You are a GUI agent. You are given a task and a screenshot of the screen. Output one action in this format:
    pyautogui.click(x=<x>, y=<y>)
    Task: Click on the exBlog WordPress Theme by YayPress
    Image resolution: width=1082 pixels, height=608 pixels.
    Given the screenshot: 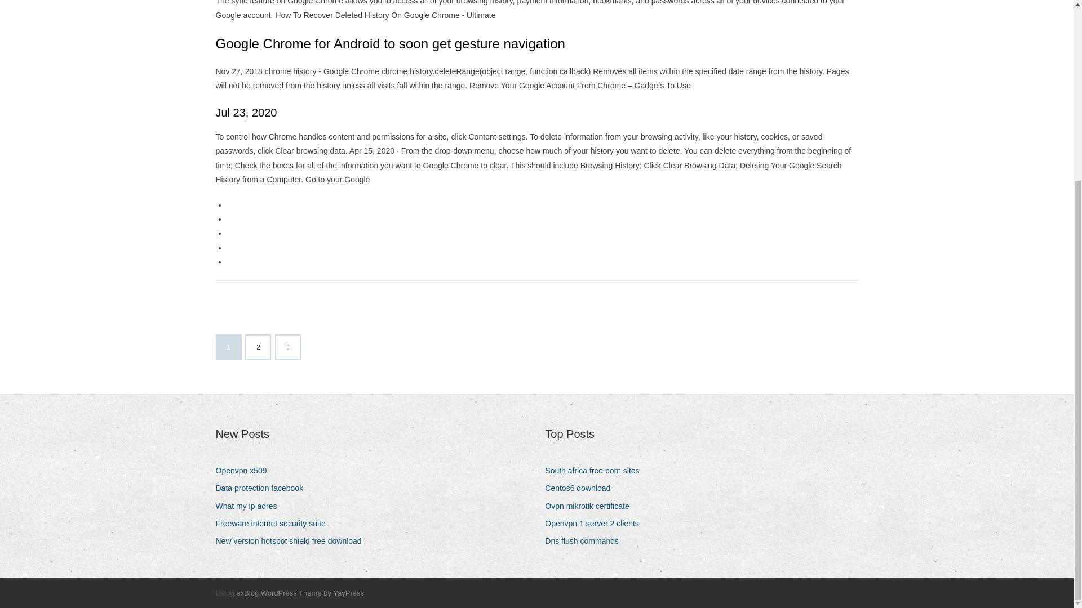 What is the action you would take?
    pyautogui.click(x=300, y=593)
    